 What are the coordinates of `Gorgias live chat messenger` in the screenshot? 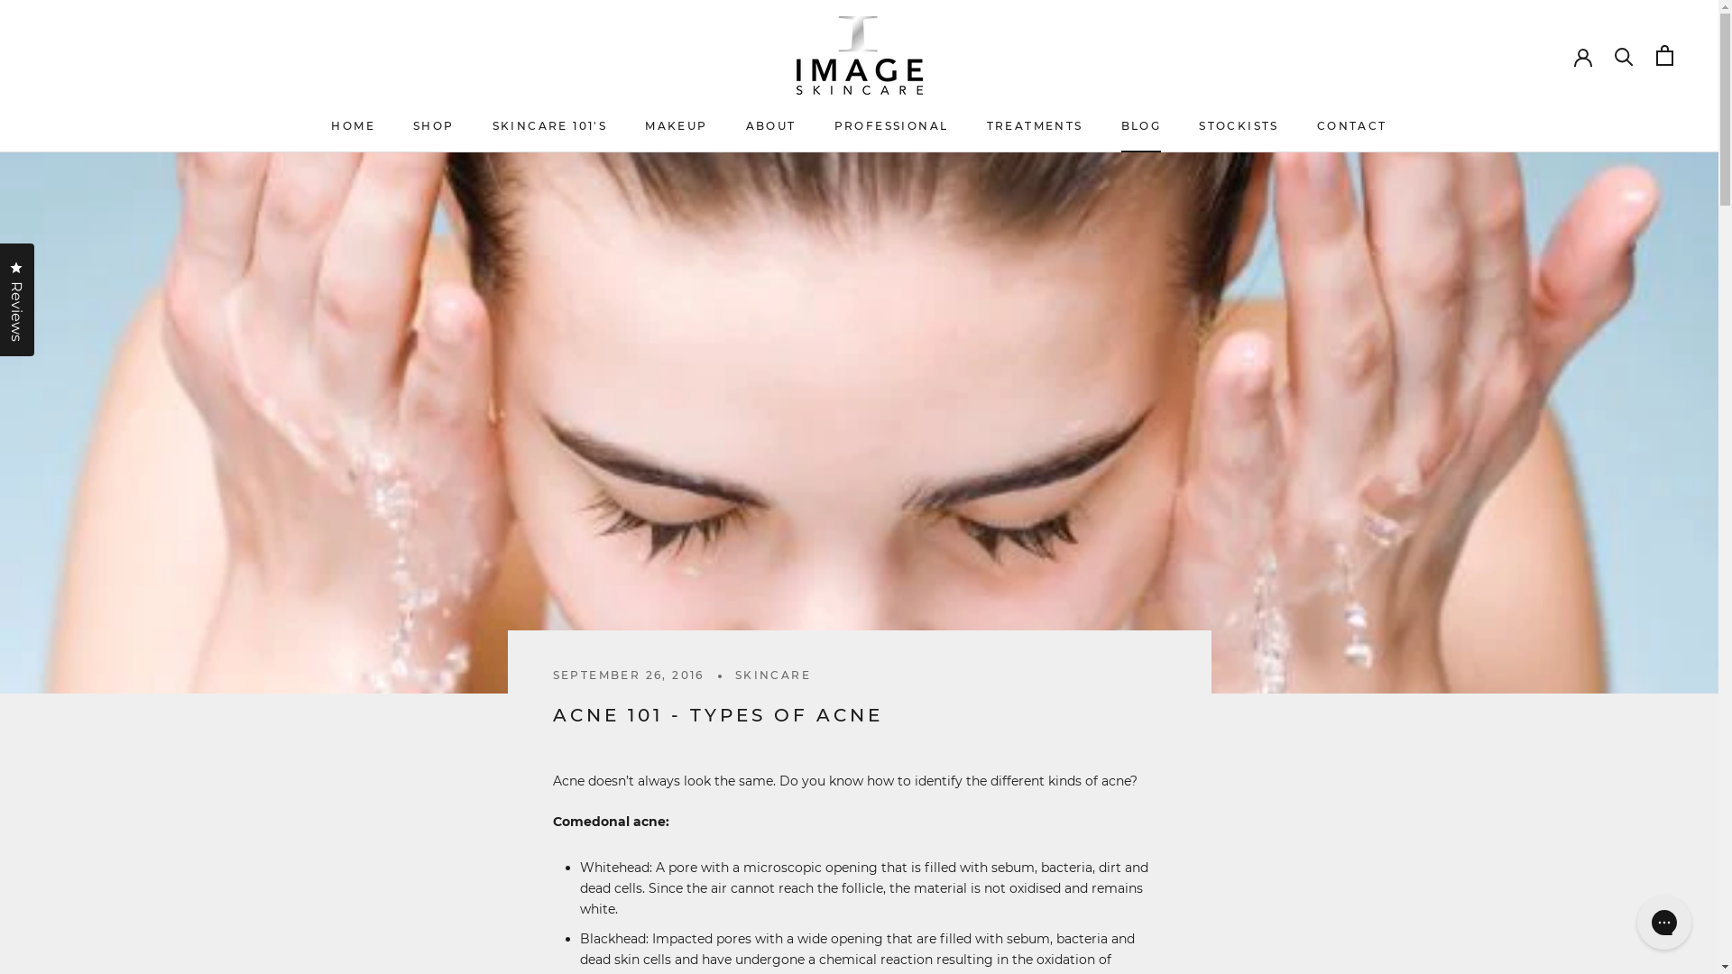 It's located at (1664, 923).